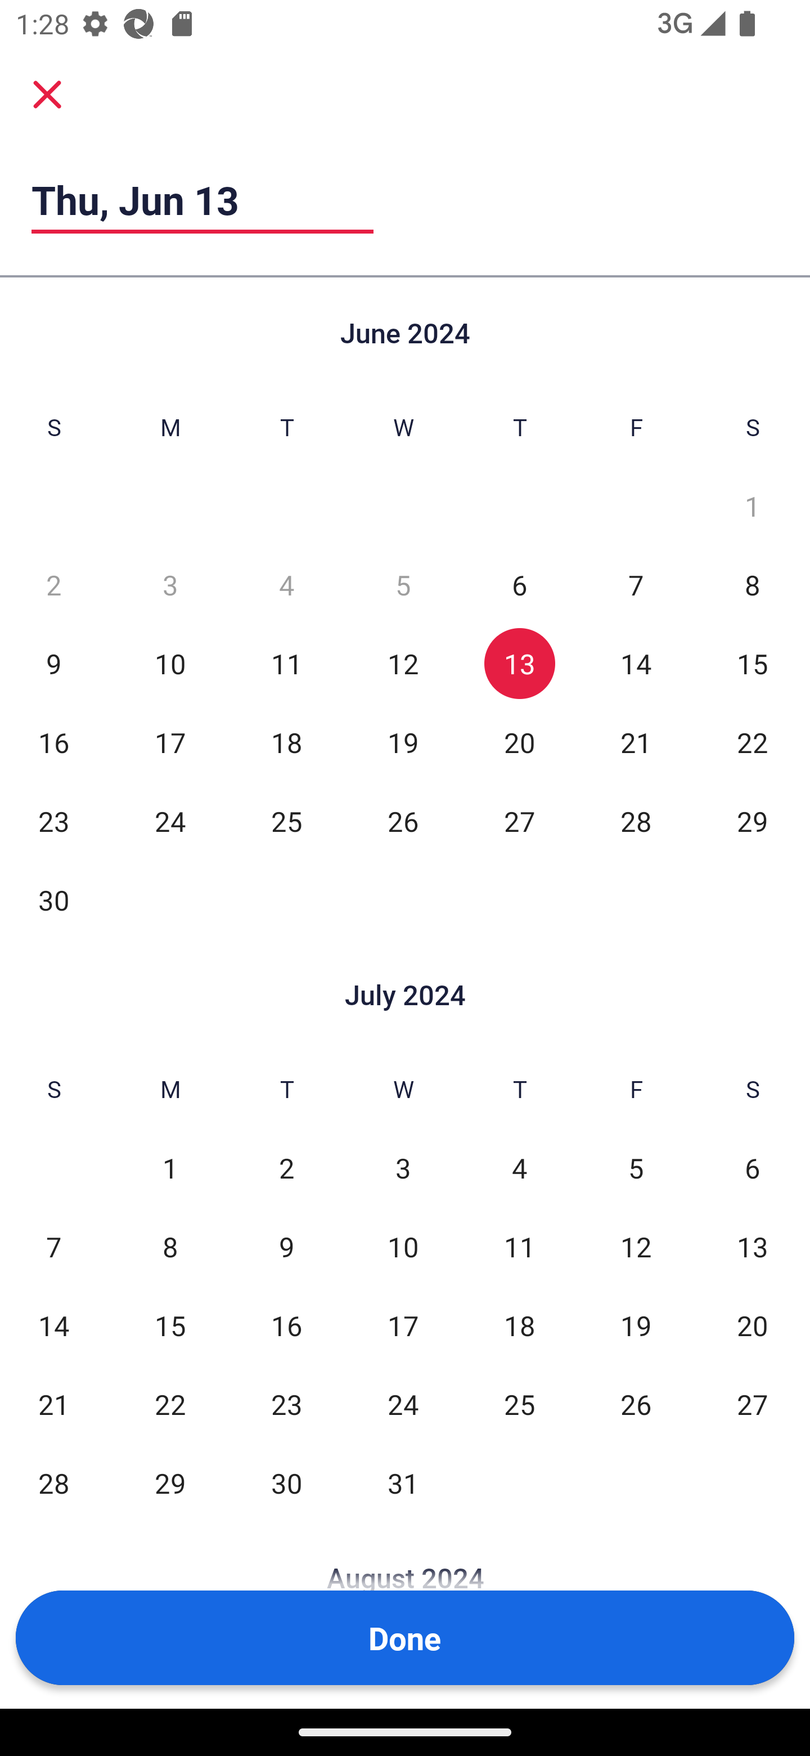  What do you see at coordinates (53, 663) in the screenshot?
I see `9 Sun, Jun 9, Not Selected` at bounding box center [53, 663].